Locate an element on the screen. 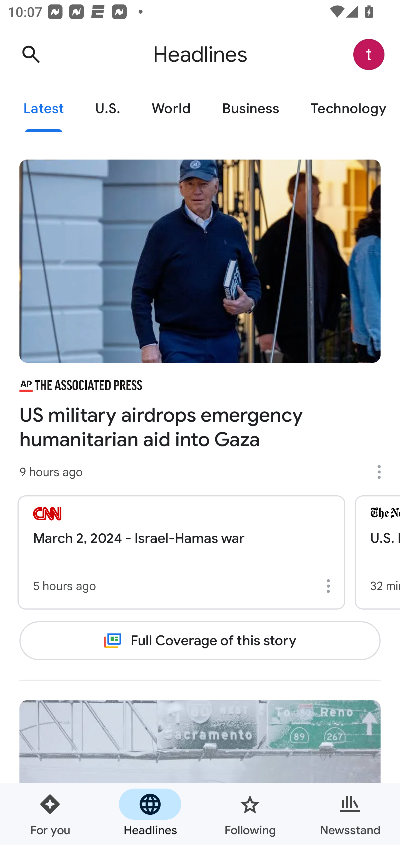 Image resolution: width=400 pixels, height=845 pixels. Technology is located at coordinates (347, 109).